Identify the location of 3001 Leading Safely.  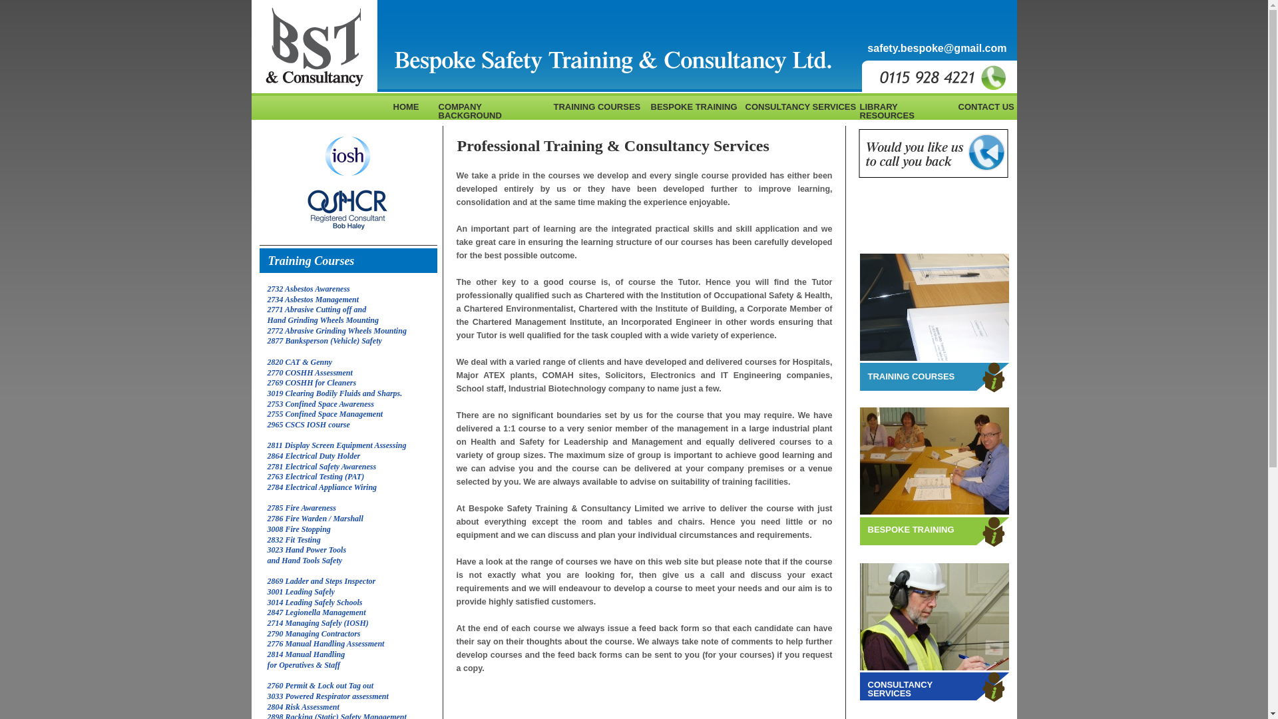
(301, 592).